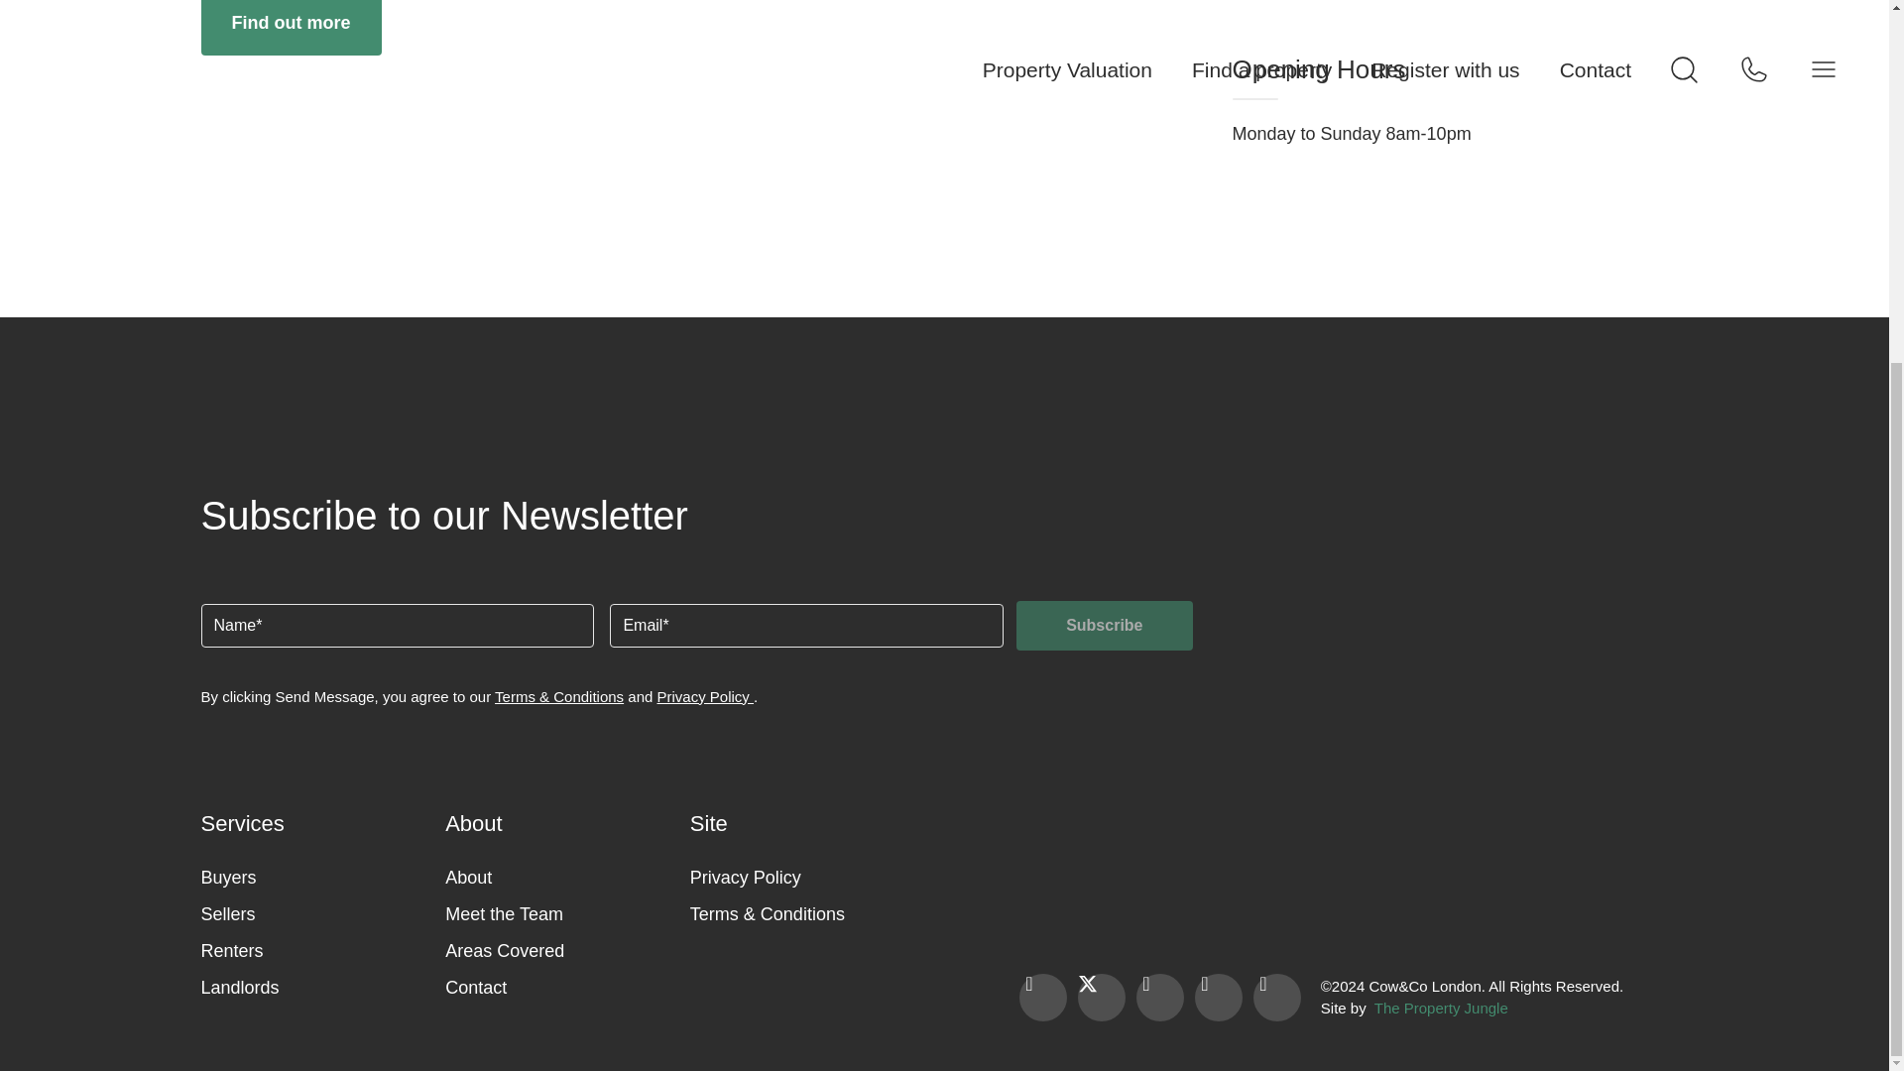  Describe the element at coordinates (1104, 625) in the screenshot. I see `Subscribe` at that location.